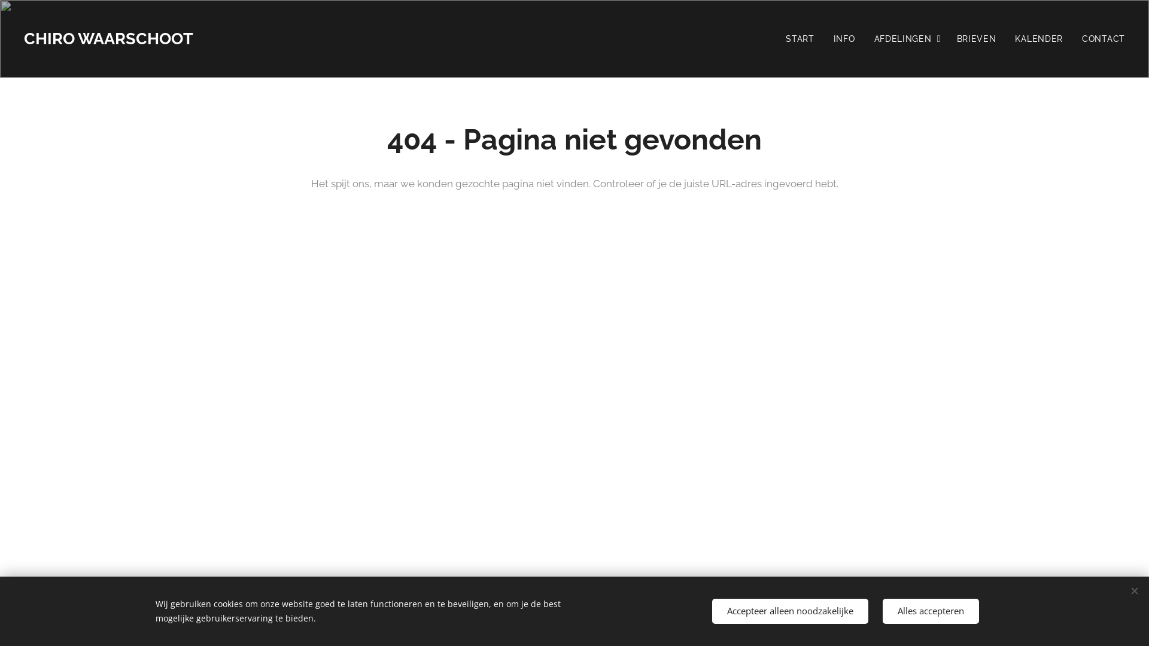  Describe the element at coordinates (977, 39) in the screenshot. I see `BRIEVEN` at that location.